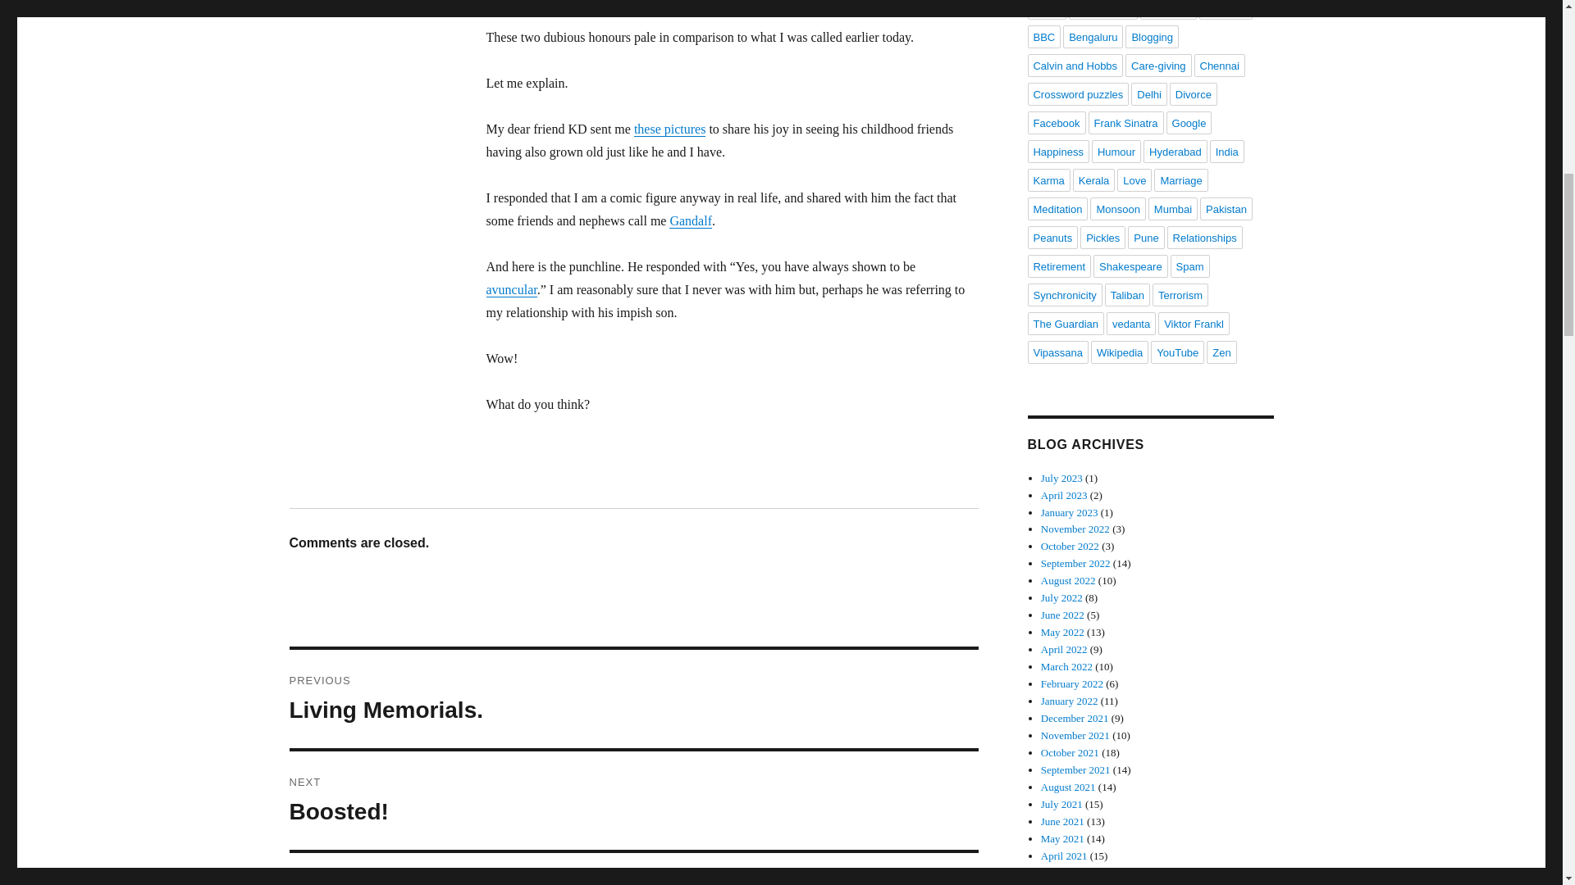 The height and width of the screenshot is (885, 1575). Describe the element at coordinates (691, 220) in the screenshot. I see `Aging` at that location.